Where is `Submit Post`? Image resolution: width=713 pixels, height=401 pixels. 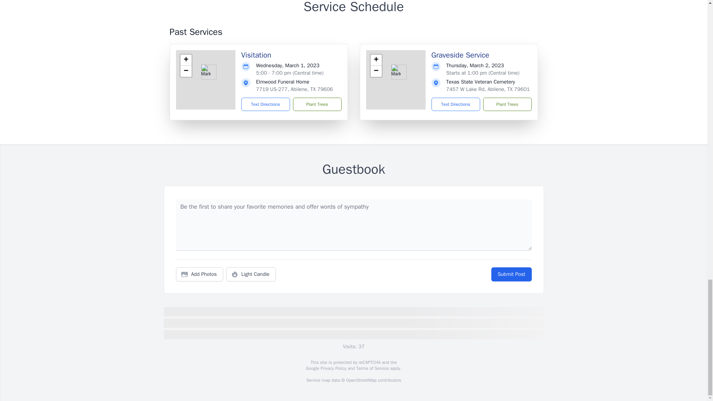 Submit Post is located at coordinates (511, 274).